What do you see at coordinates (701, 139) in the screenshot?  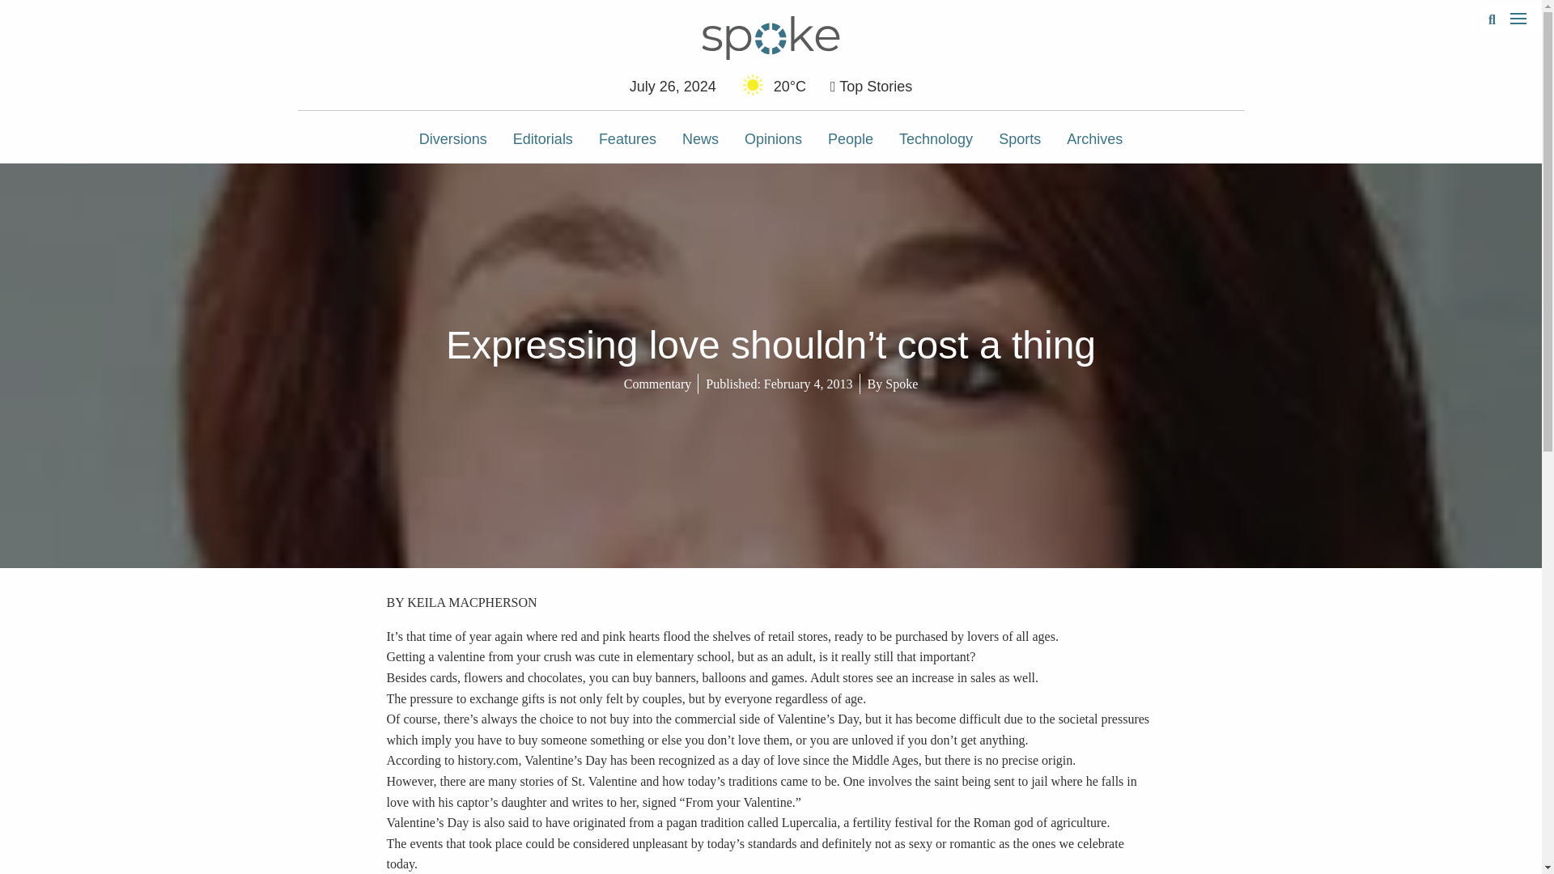 I see `News` at bounding box center [701, 139].